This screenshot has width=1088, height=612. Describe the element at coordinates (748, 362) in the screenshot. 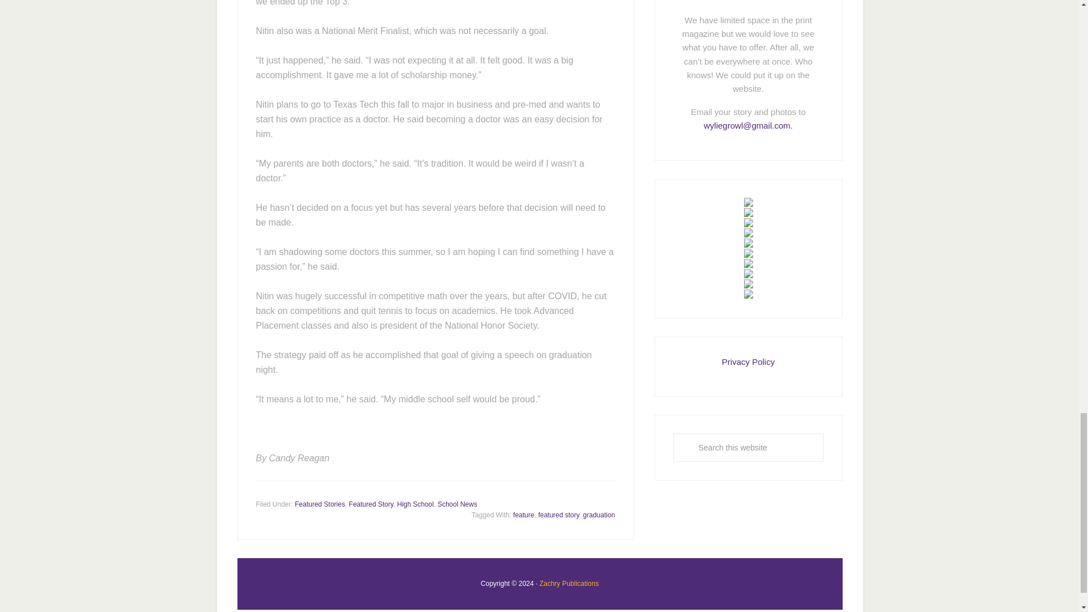

I see `Privacy Policy` at that location.